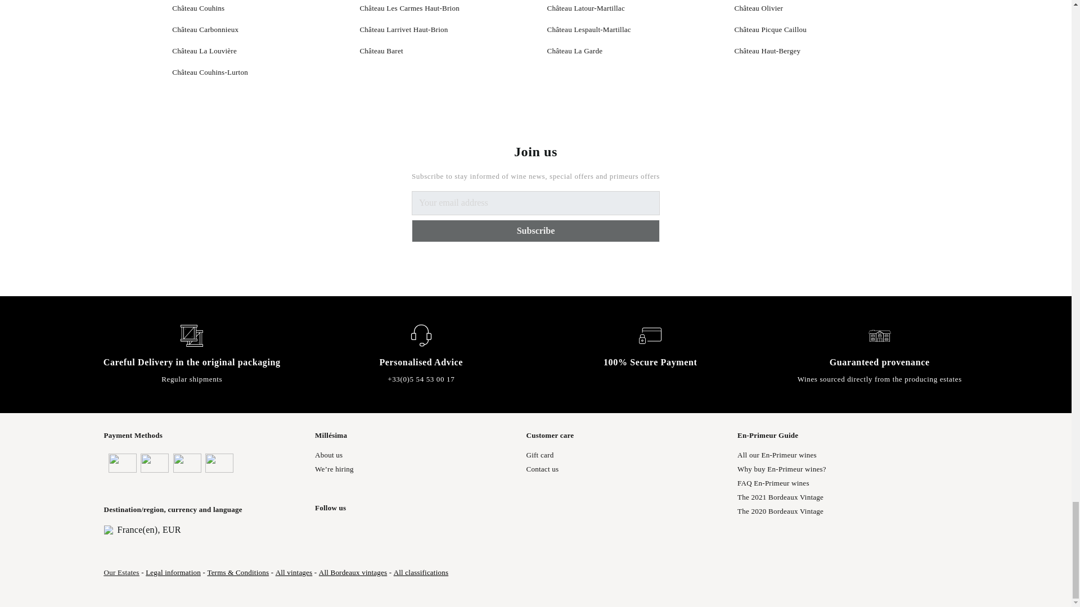 This screenshot has width=1080, height=607. What do you see at coordinates (535, 203) in the screenshot?
I see `E-mail` at bounding box center [535, 203].